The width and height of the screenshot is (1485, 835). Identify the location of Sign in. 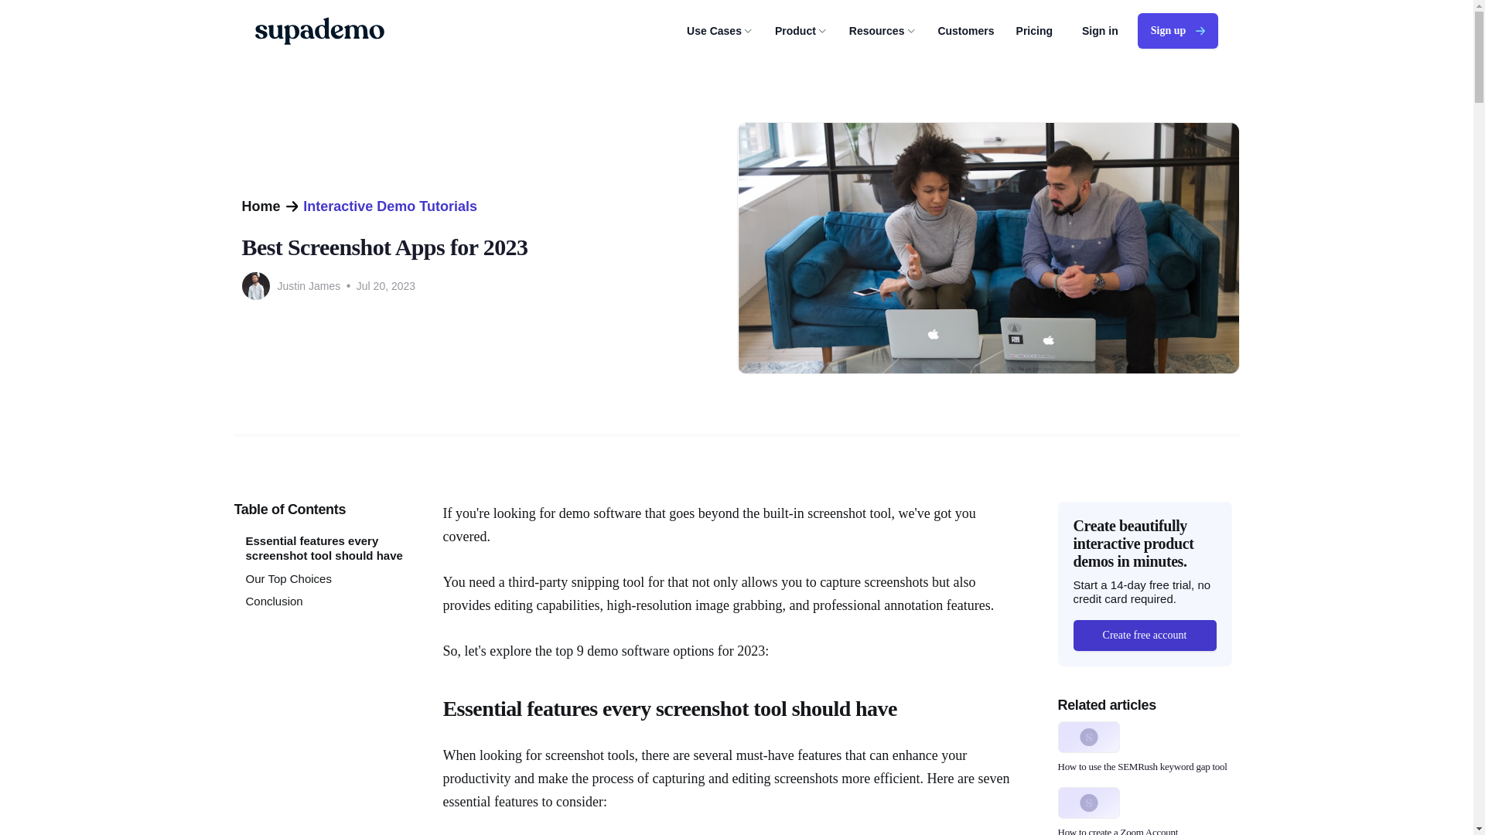
(1100, 31).